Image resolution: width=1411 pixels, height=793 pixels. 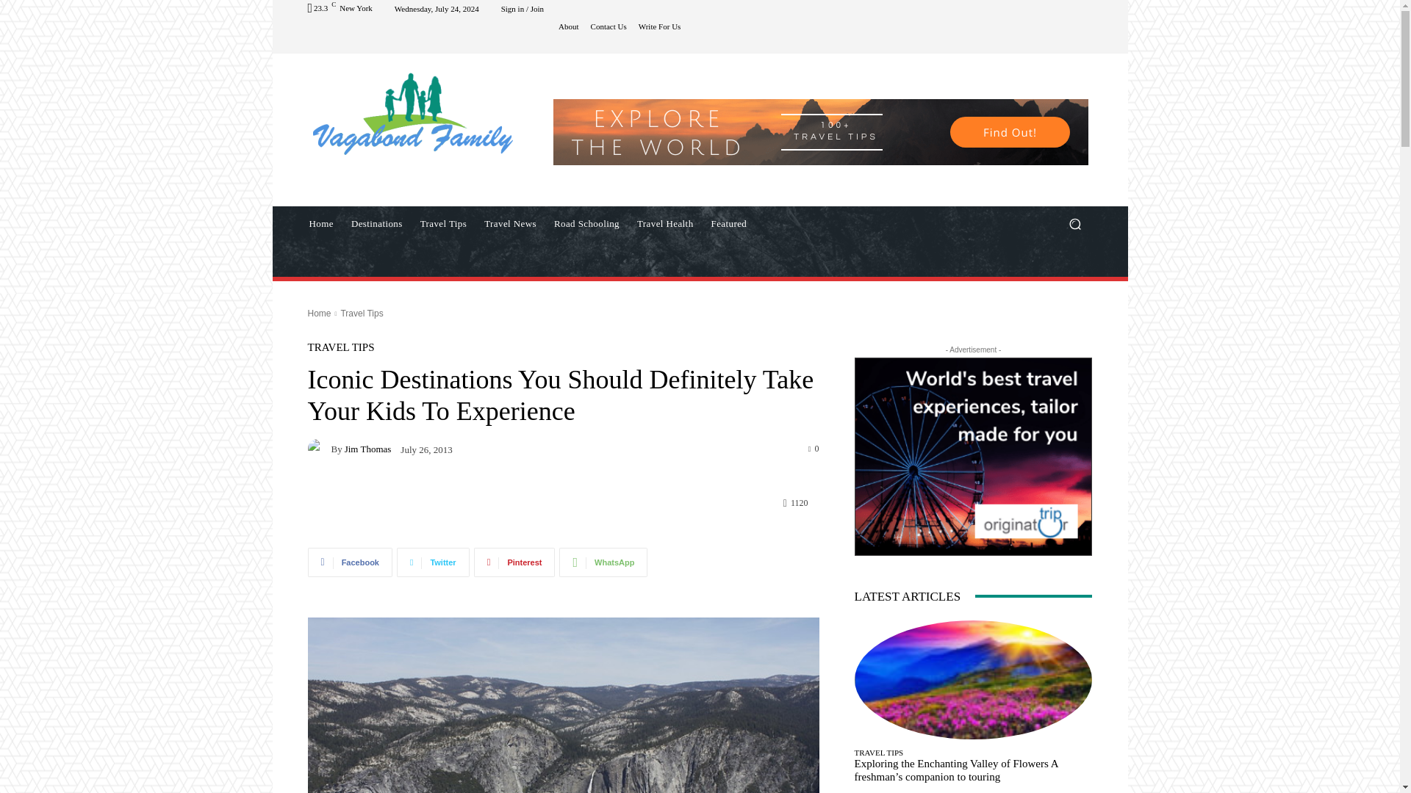 I want to click on Featured, so click(x=729, y=223).